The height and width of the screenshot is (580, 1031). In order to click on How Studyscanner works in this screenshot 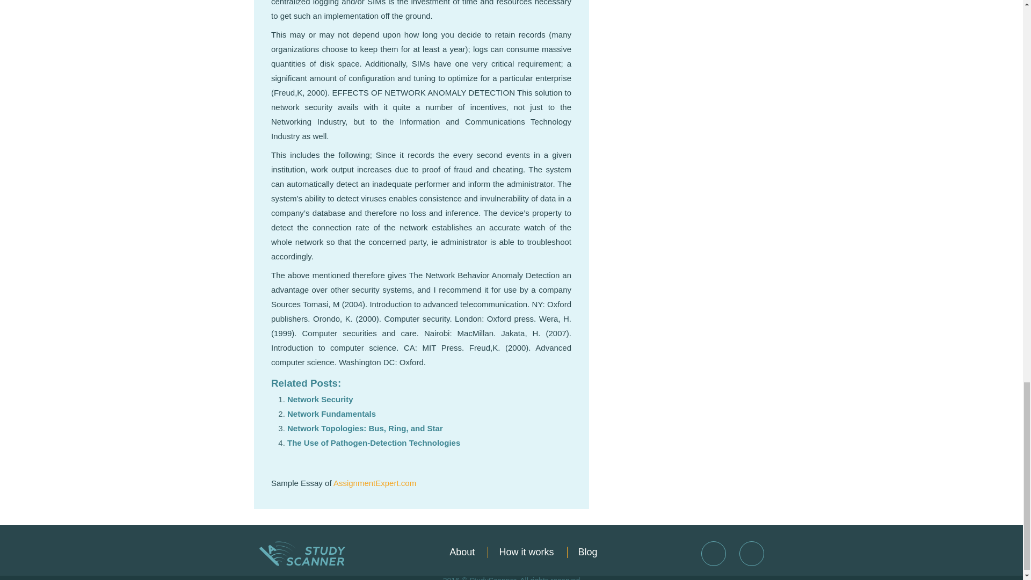, I will do `click(526, 552)`.